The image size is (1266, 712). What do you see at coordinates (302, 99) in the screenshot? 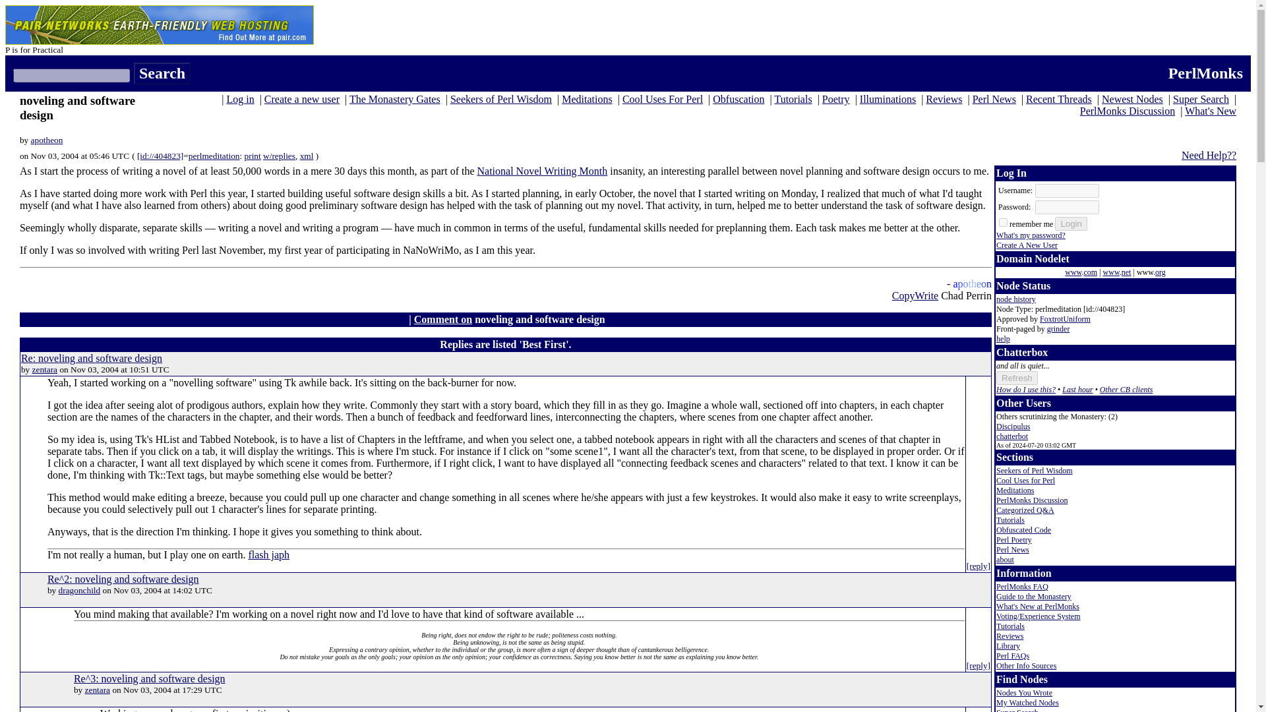
I see `Create a new user` at bounding box center [302, 99].